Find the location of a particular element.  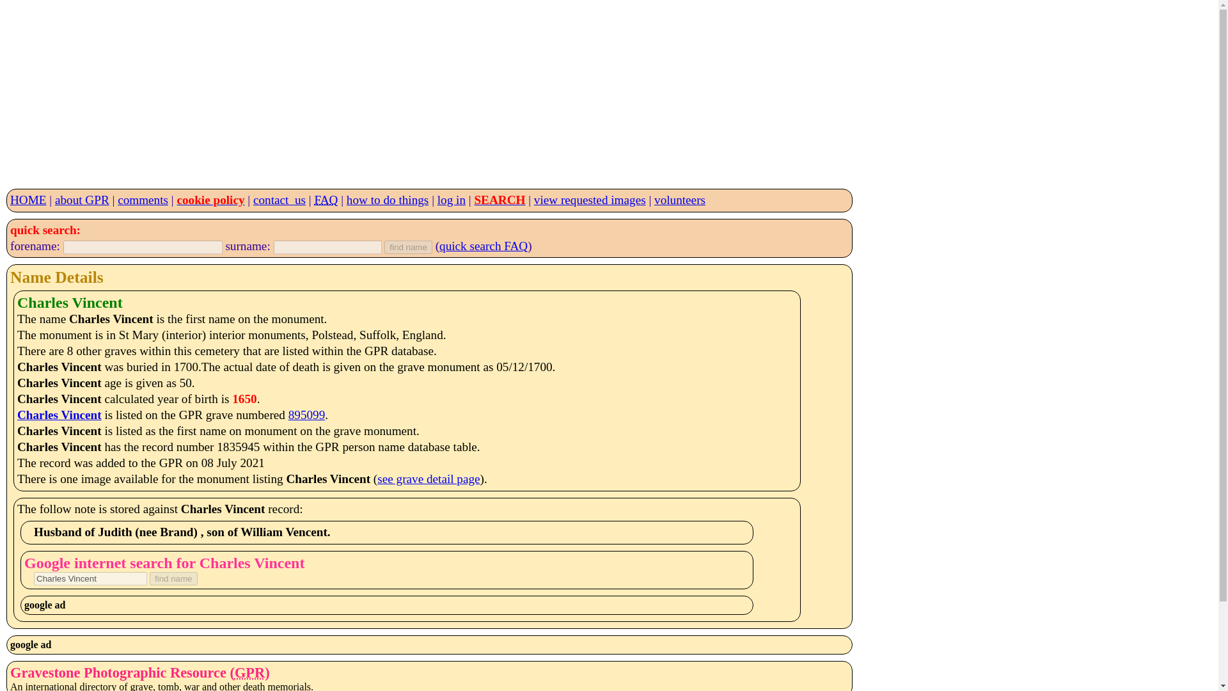

Charles Vincent is located at coordinates (59, 415).